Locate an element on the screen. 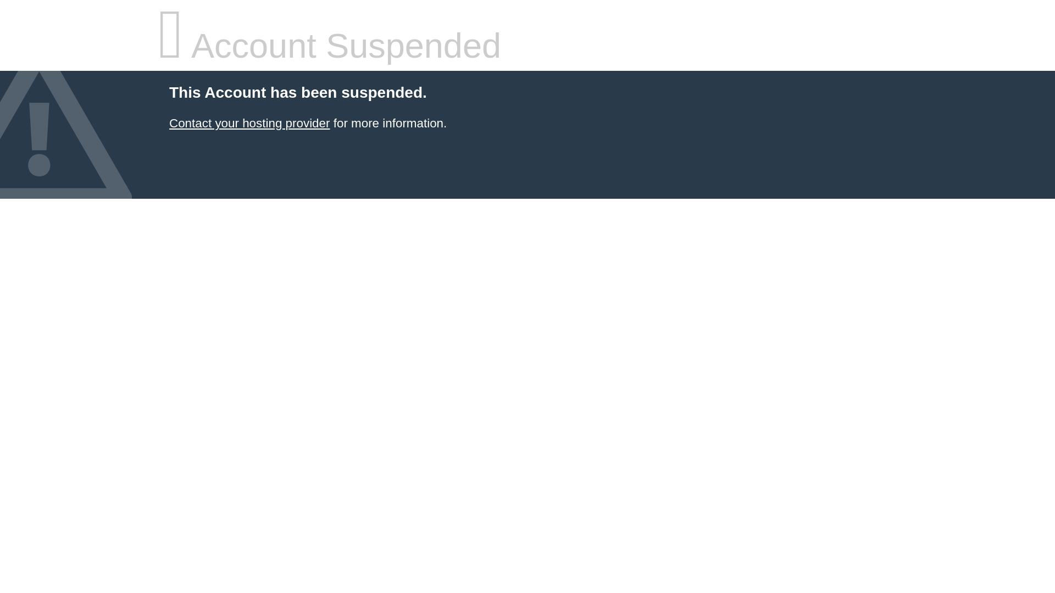  Contact your hosting provider is located at coordinates (249, 123).